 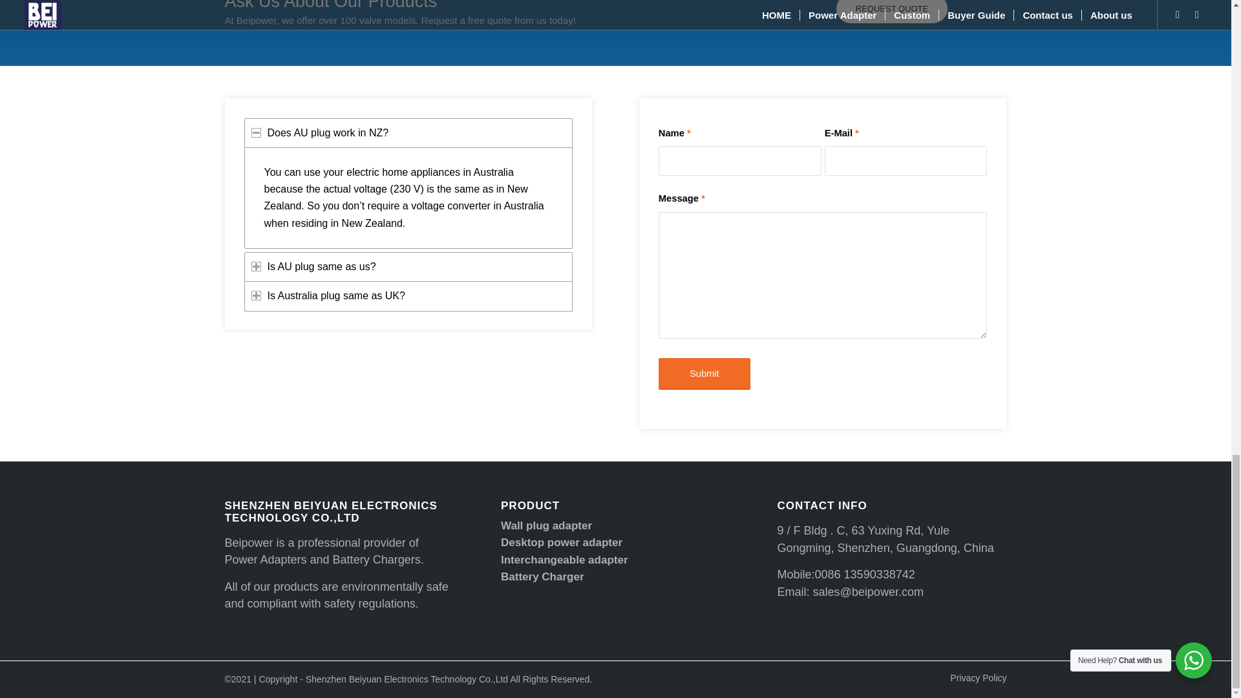 What do you see at coordinates (689, 132) in the screenshot?
I see `required` at bounding box center [689, 132].